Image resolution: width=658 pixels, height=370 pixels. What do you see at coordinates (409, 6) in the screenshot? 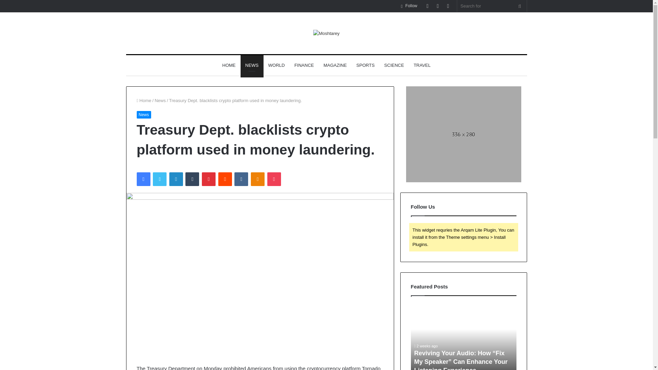
I see `Follow` at bounding box center [409, 6].